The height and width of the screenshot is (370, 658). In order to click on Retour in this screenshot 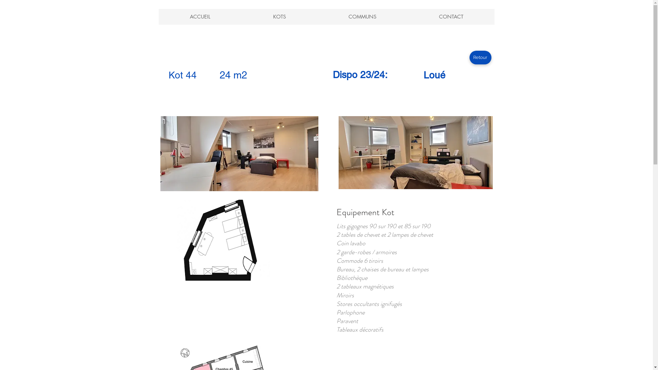, I will do `click(480, 58)`.